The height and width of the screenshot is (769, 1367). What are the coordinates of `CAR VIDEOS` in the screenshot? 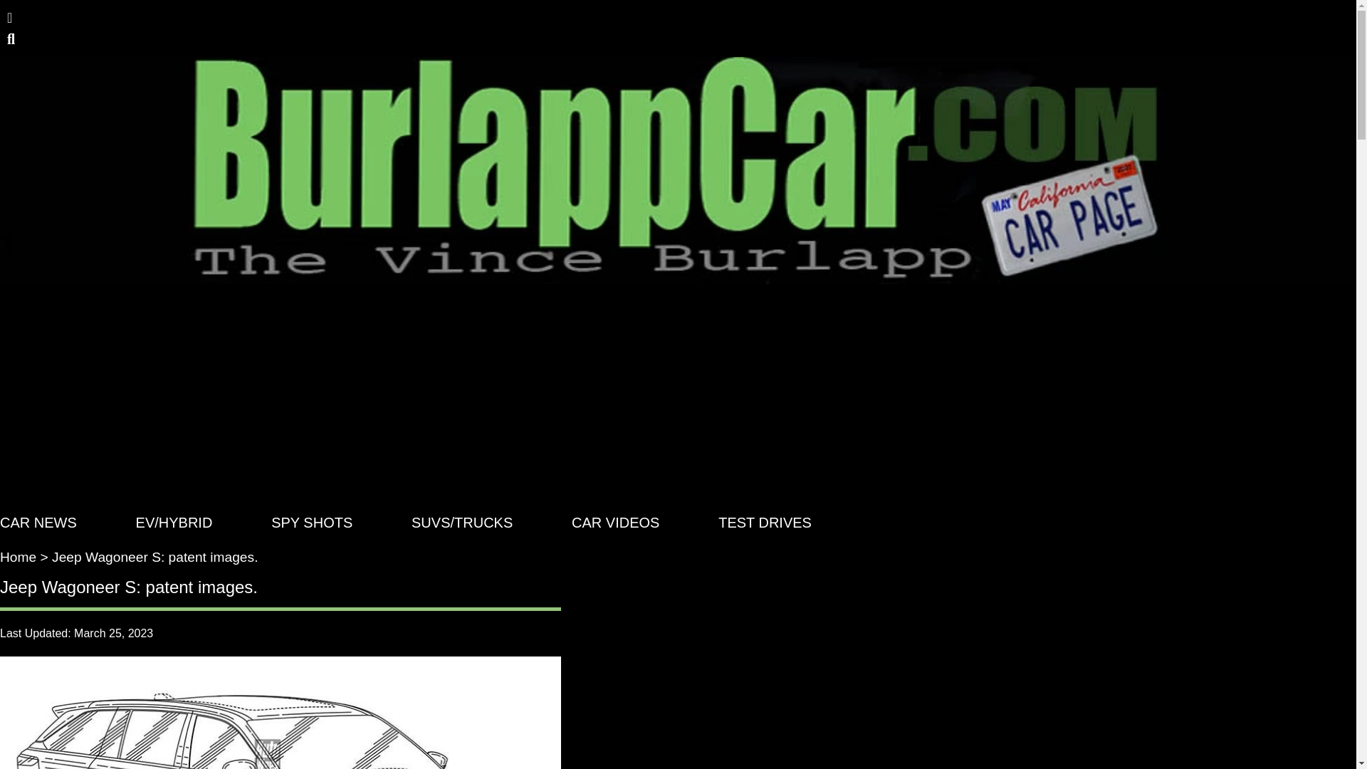 It's located at (615, 523).